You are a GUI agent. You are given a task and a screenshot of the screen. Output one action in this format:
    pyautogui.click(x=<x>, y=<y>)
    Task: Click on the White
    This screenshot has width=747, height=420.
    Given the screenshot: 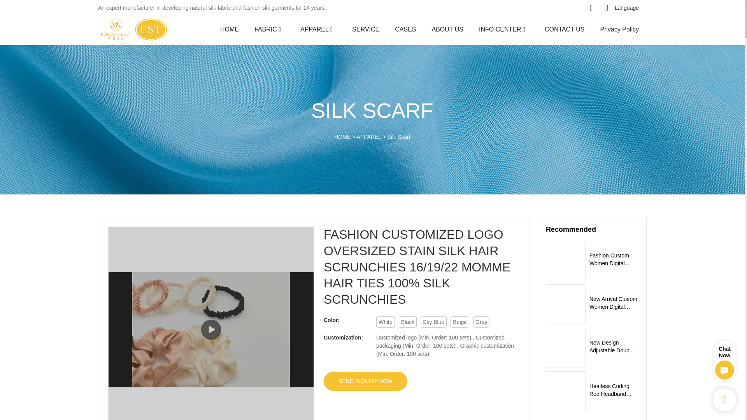 What is the action you would take?
    pyautogui.click(x=386, y=322)
    